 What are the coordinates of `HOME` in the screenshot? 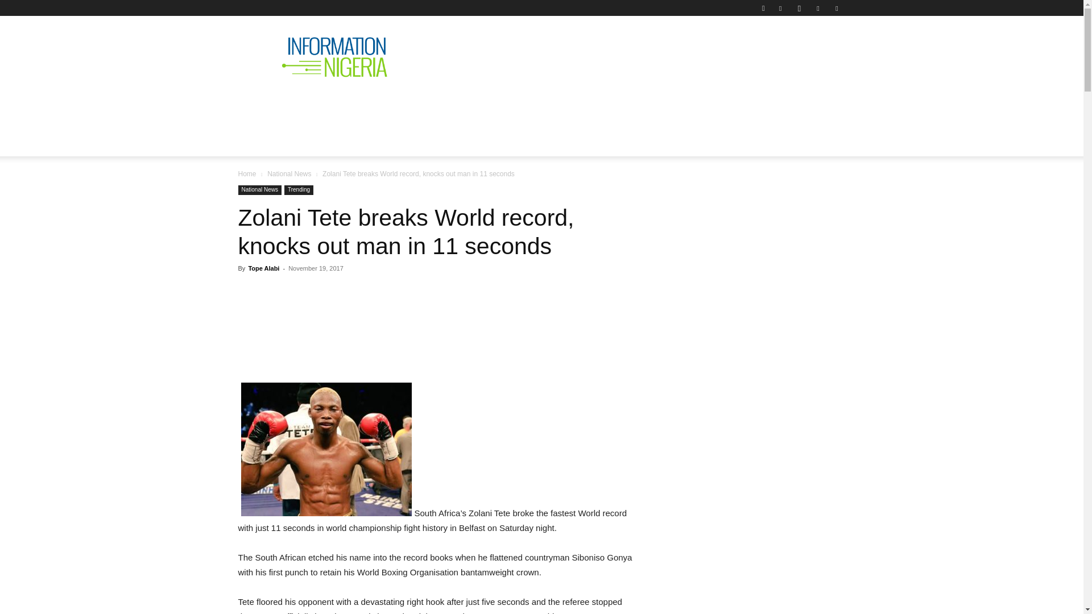 It's located at (260, 105).